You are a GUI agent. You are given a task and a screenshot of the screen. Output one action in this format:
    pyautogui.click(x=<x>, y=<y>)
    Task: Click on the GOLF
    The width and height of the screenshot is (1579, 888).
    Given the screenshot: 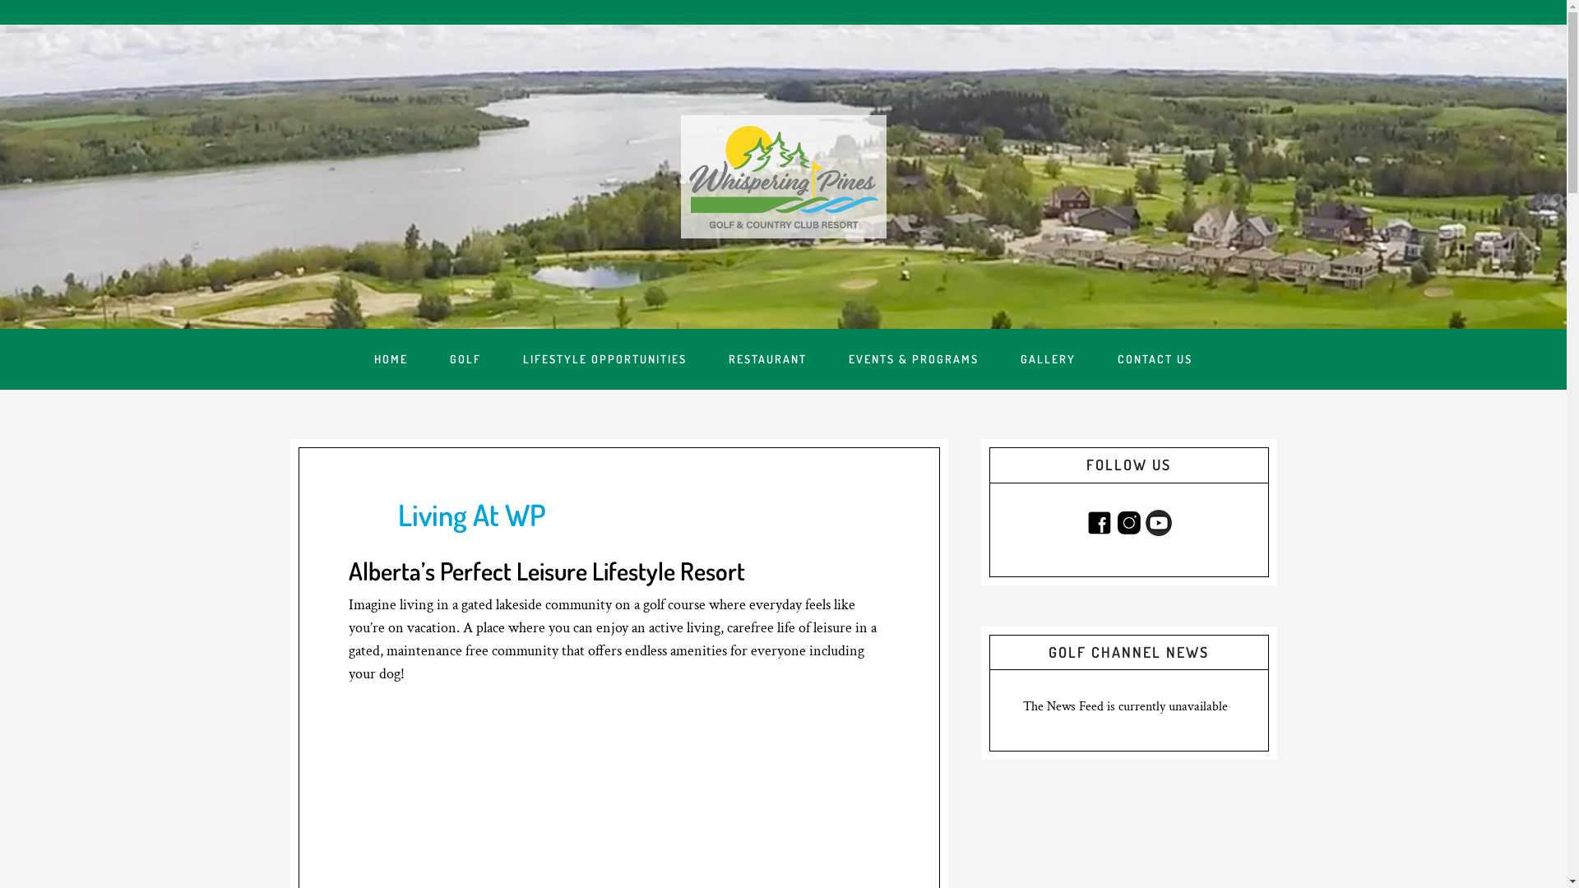 What is the action you would take?
    pyautogui.click(x=465, y=359)
    